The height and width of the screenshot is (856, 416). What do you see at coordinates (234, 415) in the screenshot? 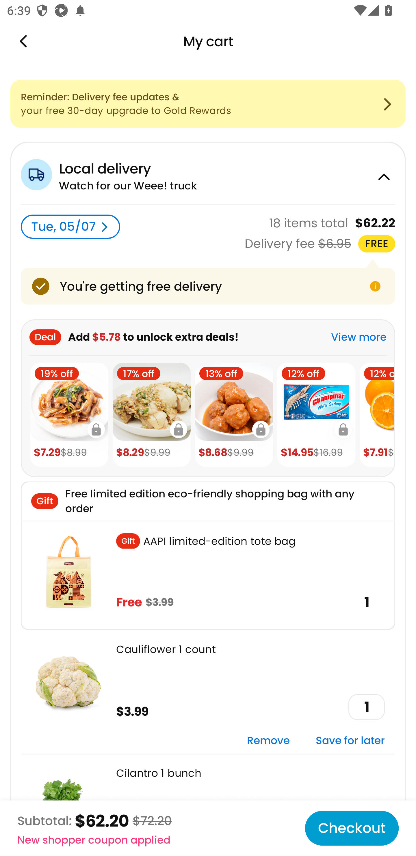
I see `13% off $8.68 $9.99` at bounding box center [234, 415].